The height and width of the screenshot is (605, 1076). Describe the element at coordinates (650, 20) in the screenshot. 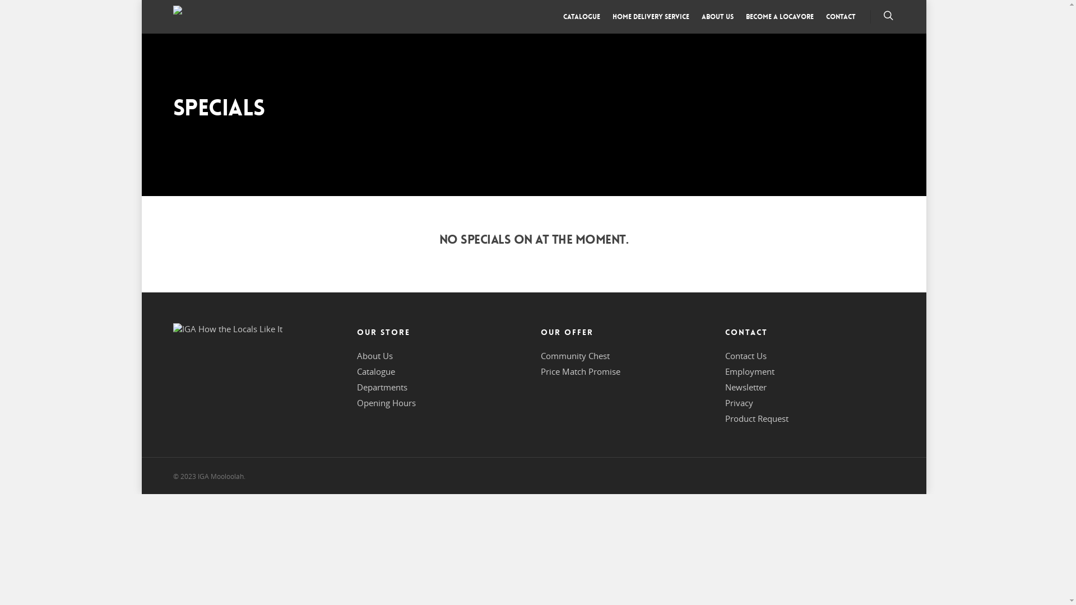

I see `Home Delivery Service` at that location.